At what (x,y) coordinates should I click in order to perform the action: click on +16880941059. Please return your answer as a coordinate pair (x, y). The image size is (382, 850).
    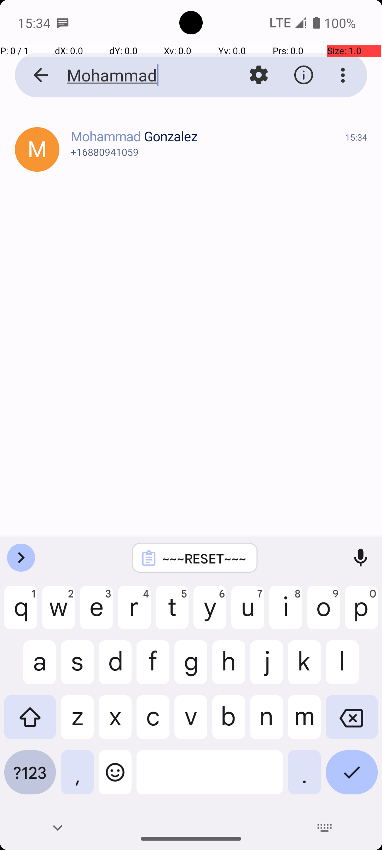
    Looking at the image, I should click on (219, 152).